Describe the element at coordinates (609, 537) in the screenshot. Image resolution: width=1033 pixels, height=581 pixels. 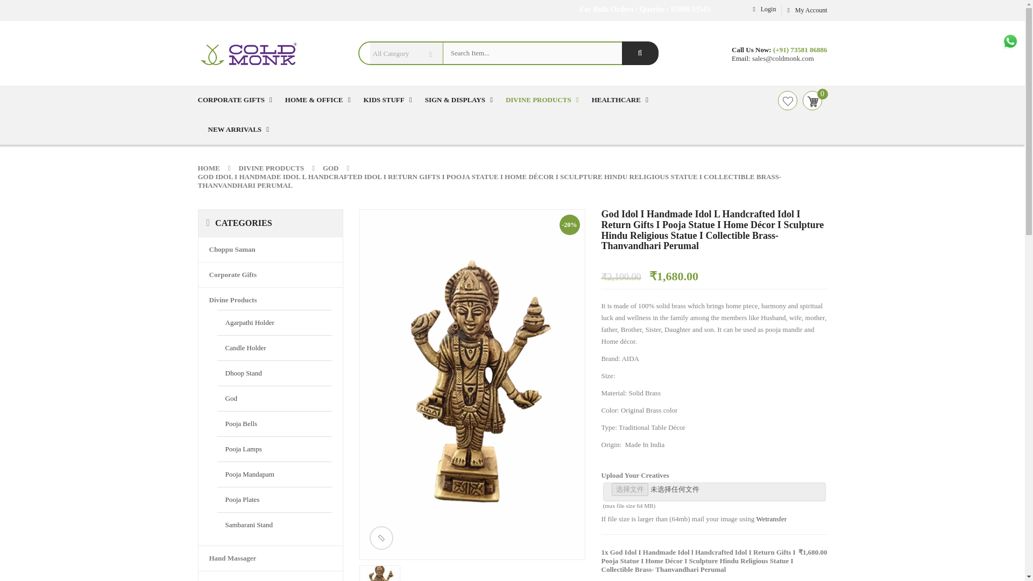
I see `1` at that location.